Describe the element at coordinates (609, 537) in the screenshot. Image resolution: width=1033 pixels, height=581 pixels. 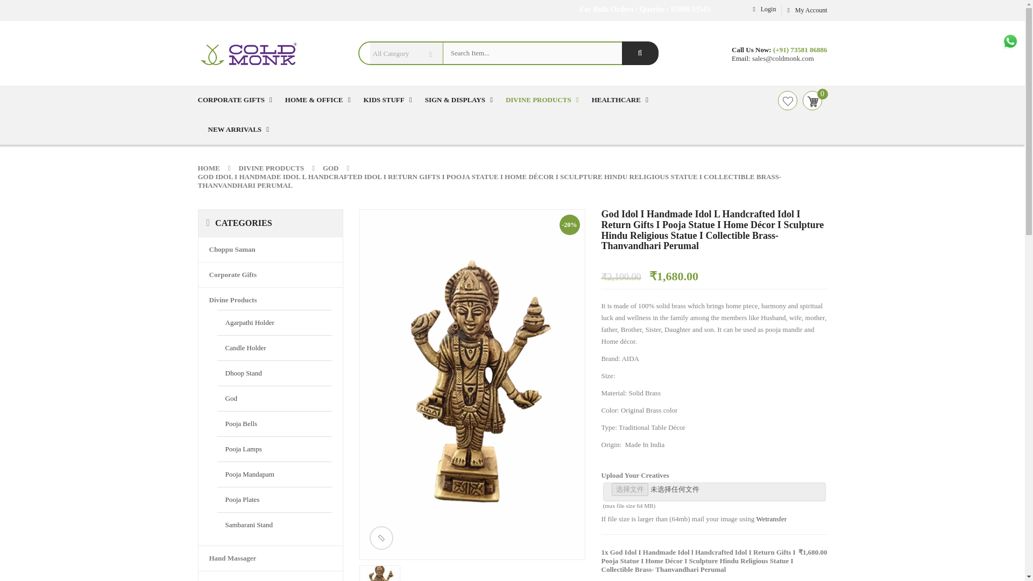
I see `1` at that location.